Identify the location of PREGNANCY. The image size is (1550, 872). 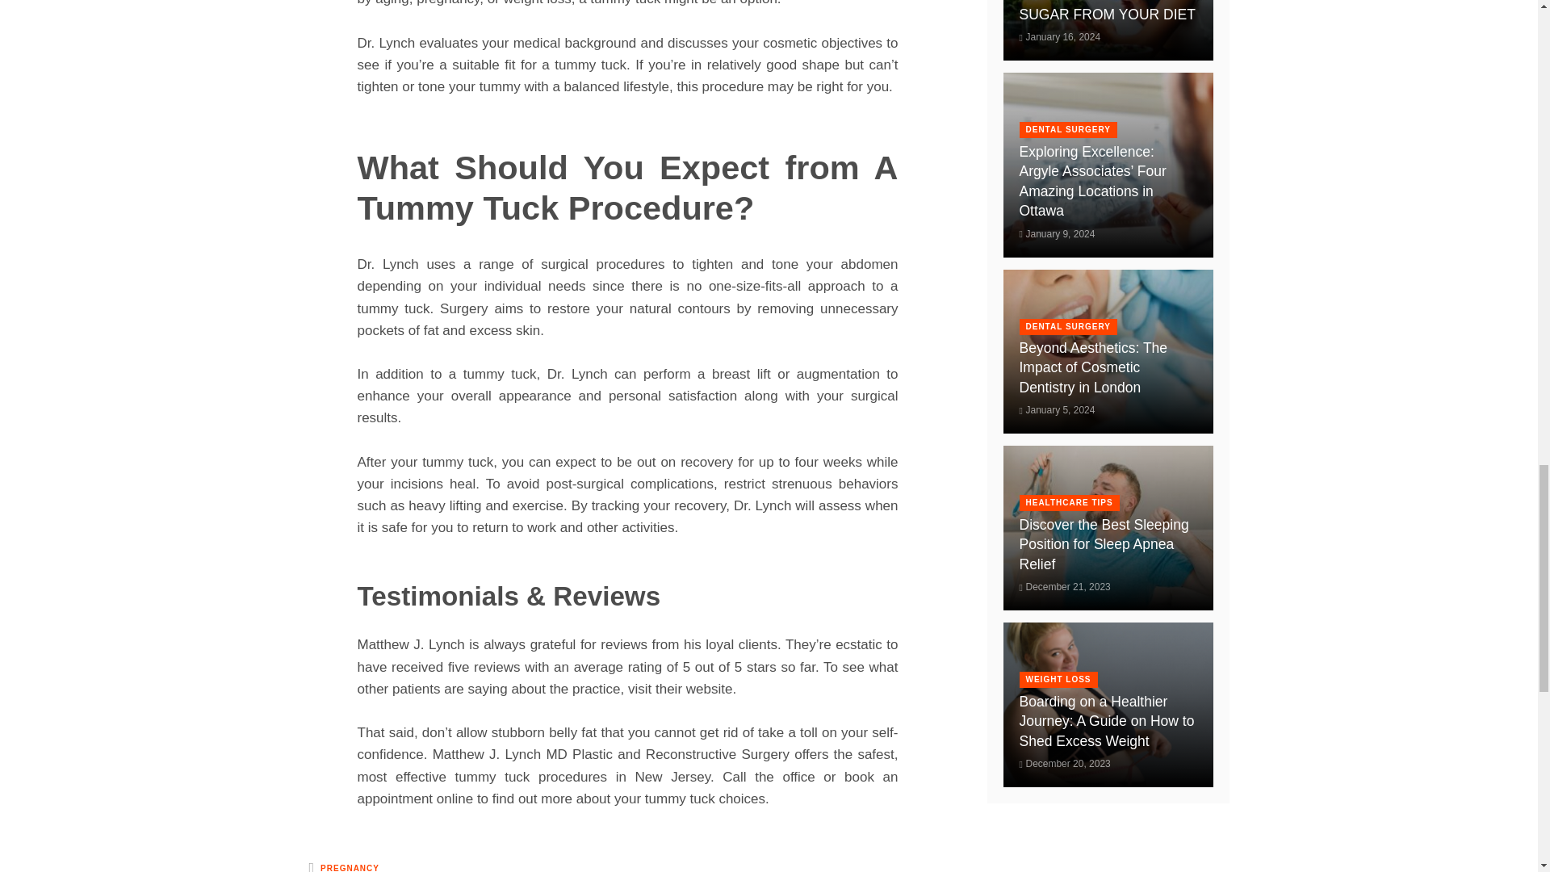
(350, 867).